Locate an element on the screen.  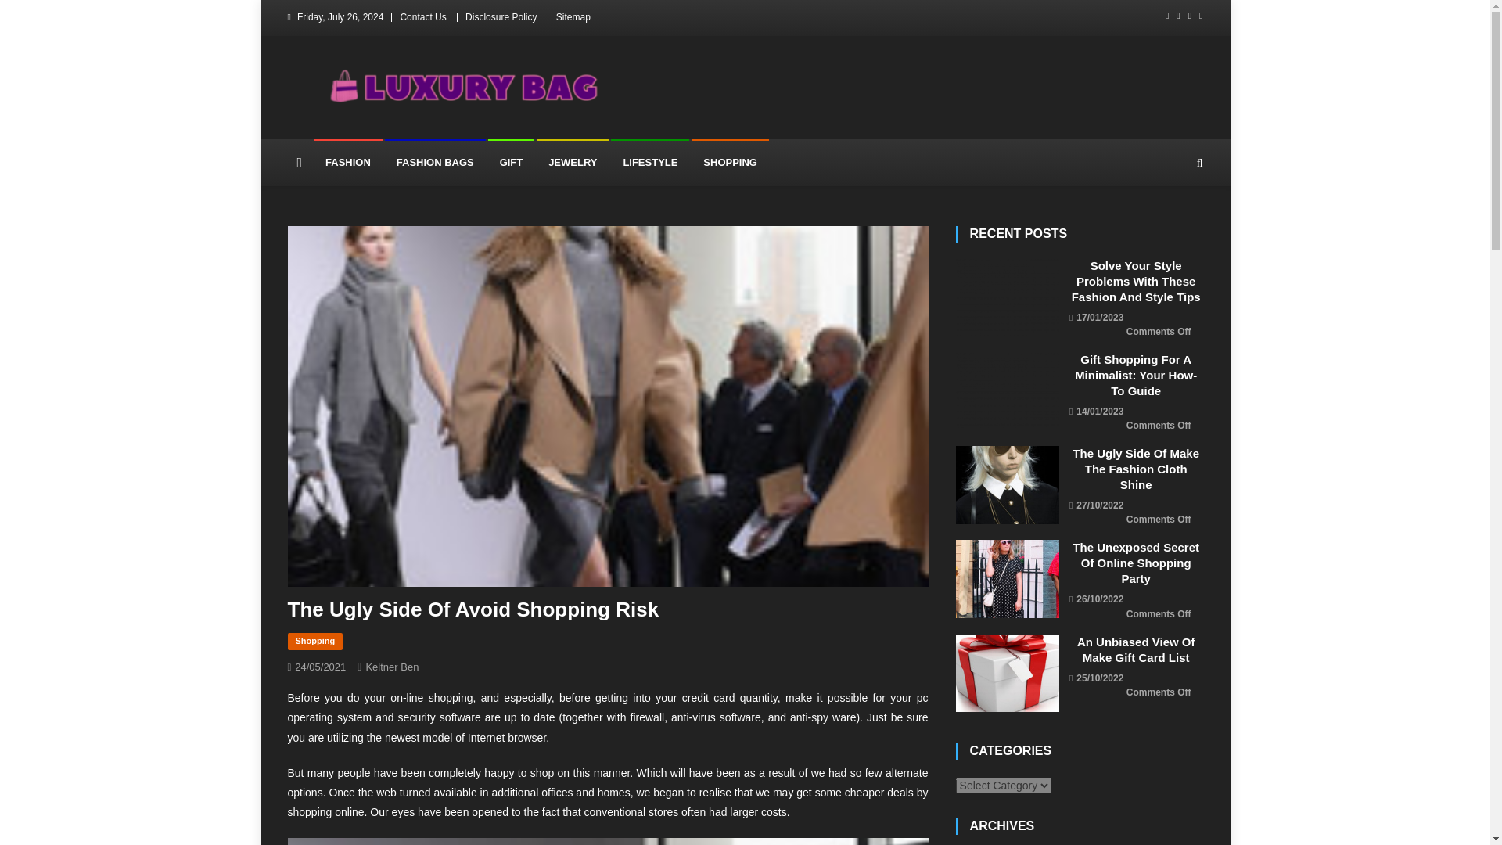
The Ugly Side of Make The Fashion Cloth Shine 8 is located at coordinates (1008, 485).